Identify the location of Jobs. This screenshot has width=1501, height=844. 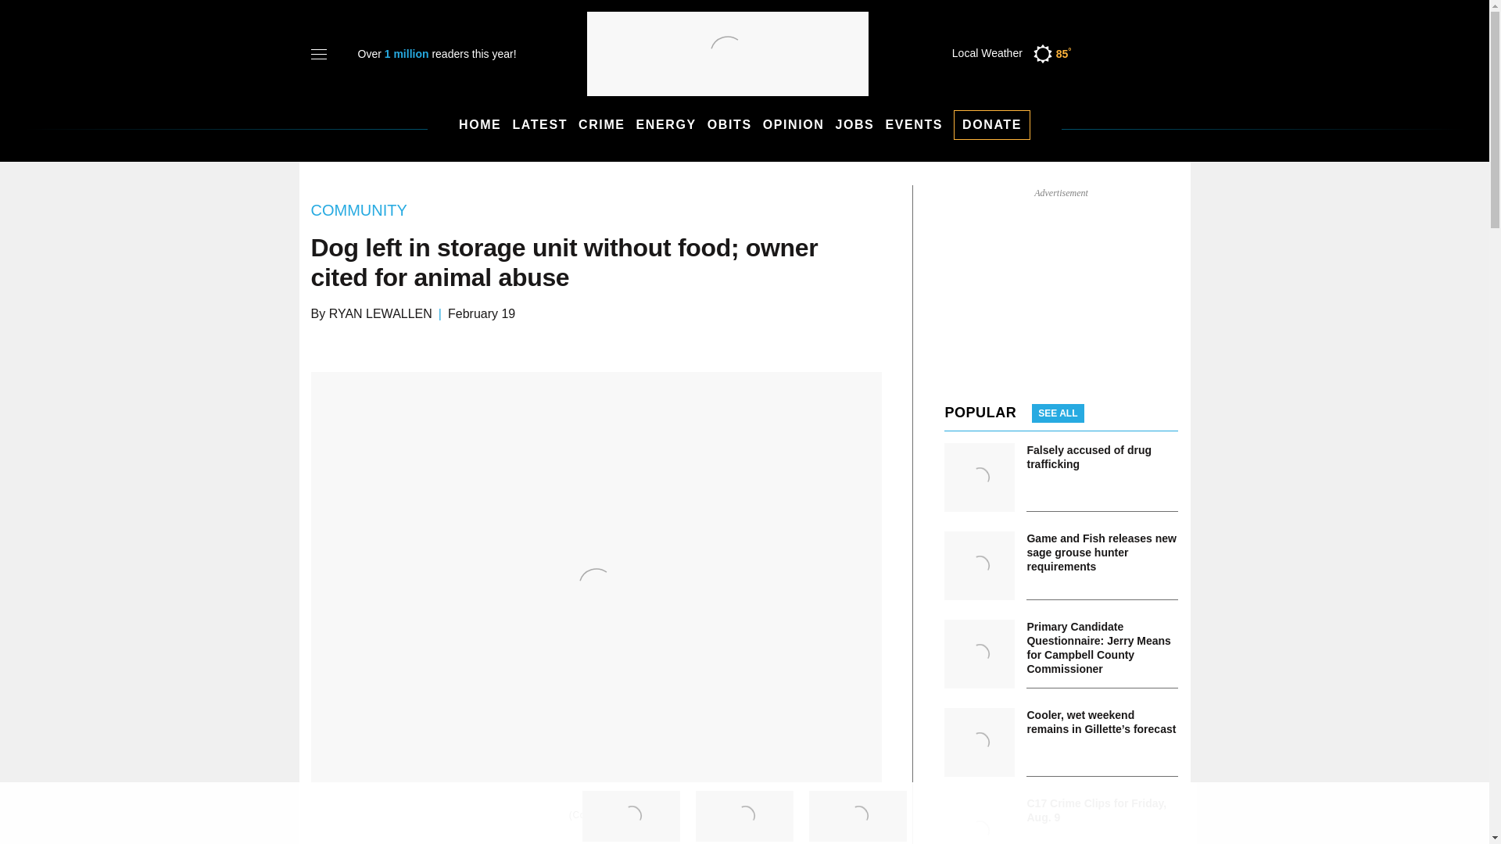
(854, 125).